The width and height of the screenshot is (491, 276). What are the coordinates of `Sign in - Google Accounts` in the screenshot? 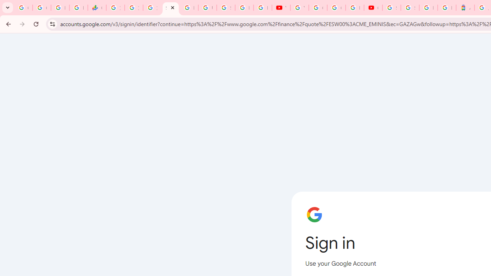 It's located at (170, 8).